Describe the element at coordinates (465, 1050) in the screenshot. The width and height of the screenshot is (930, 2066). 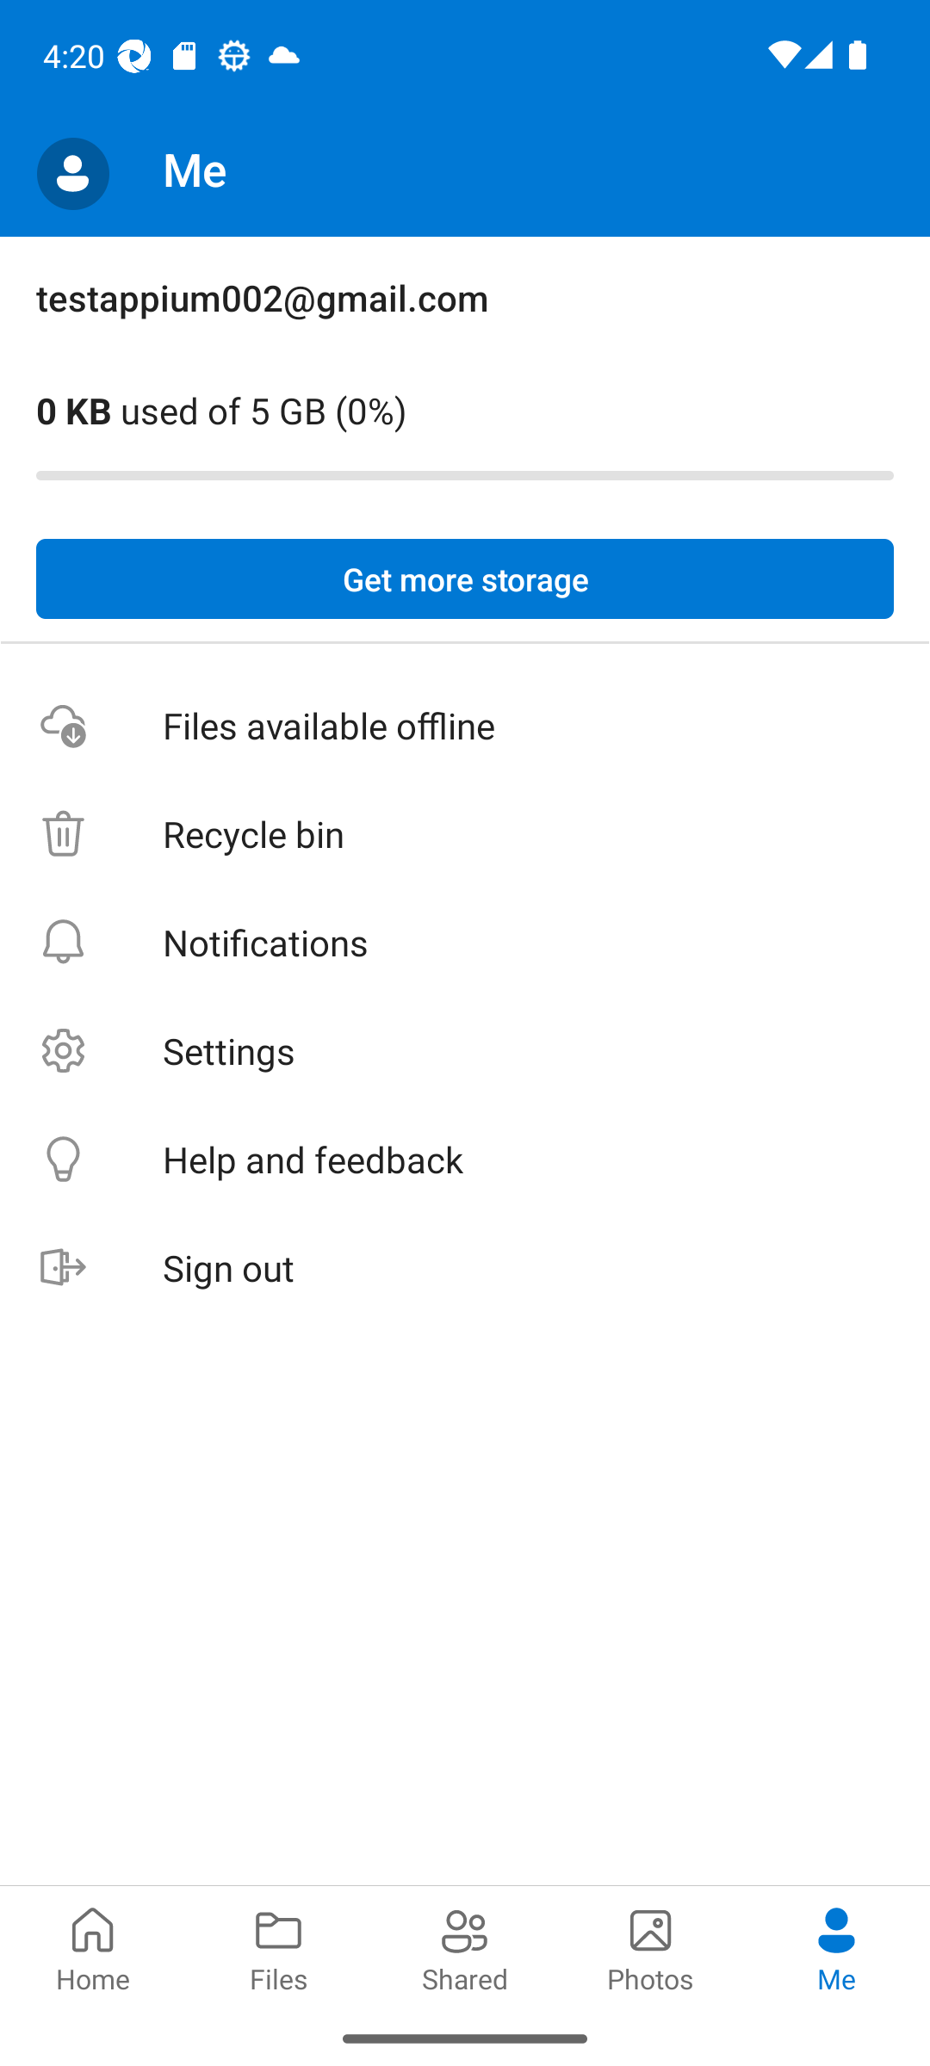
I see `Settings` at that location.